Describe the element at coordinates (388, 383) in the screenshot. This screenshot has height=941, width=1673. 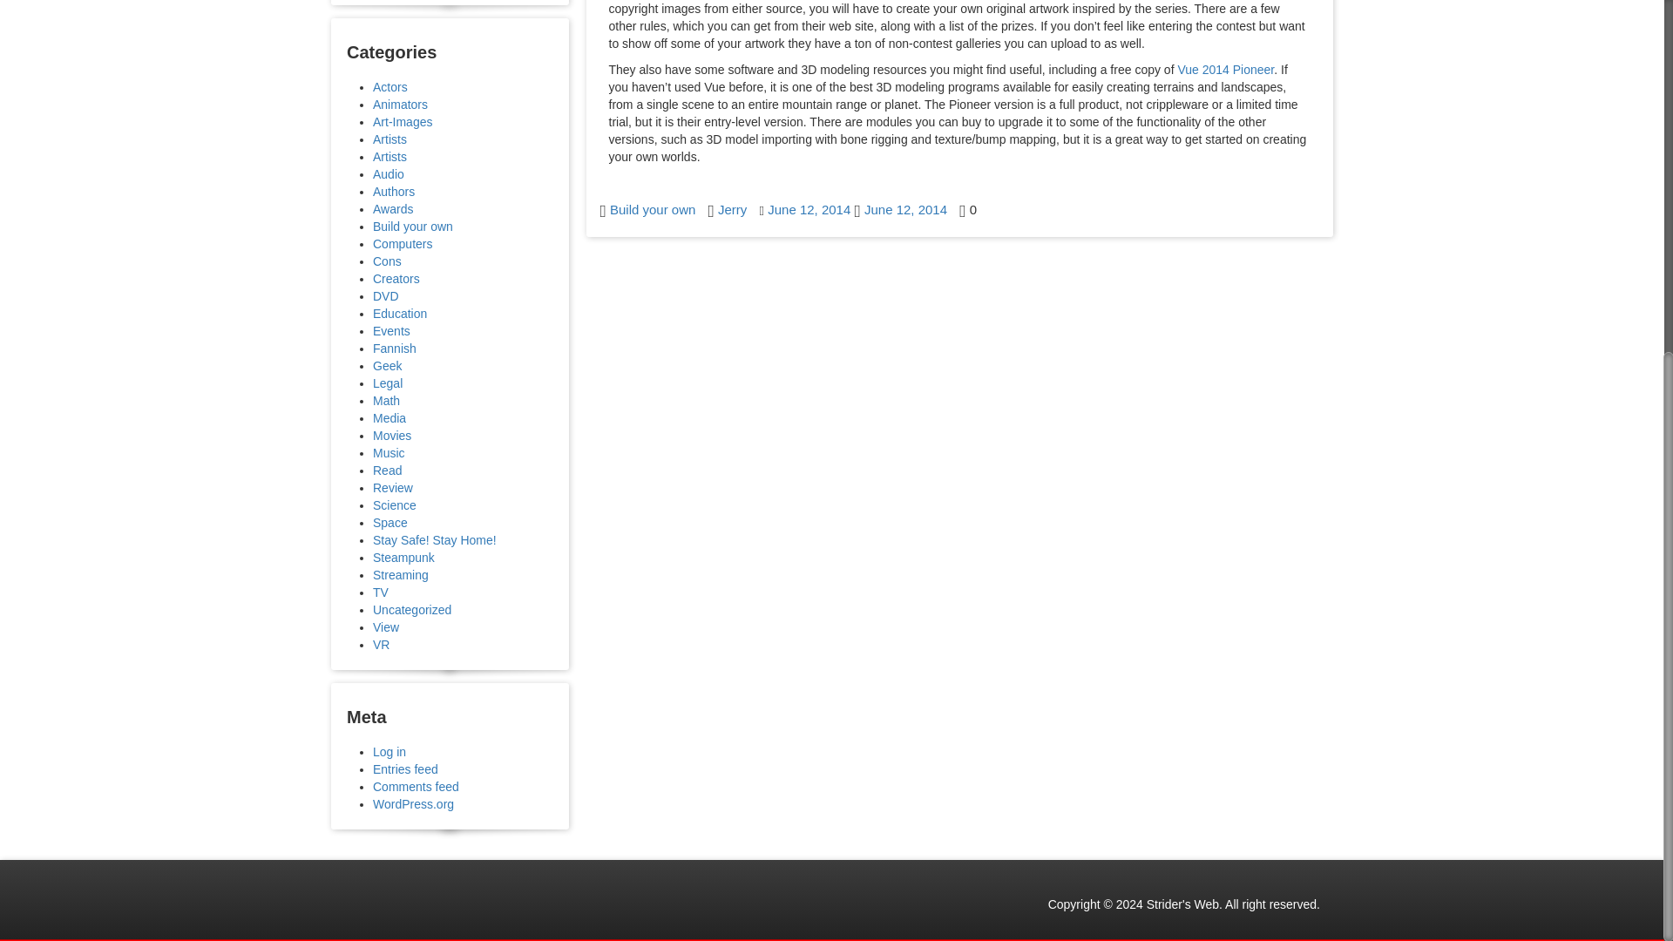
I see `Legal` at that location.